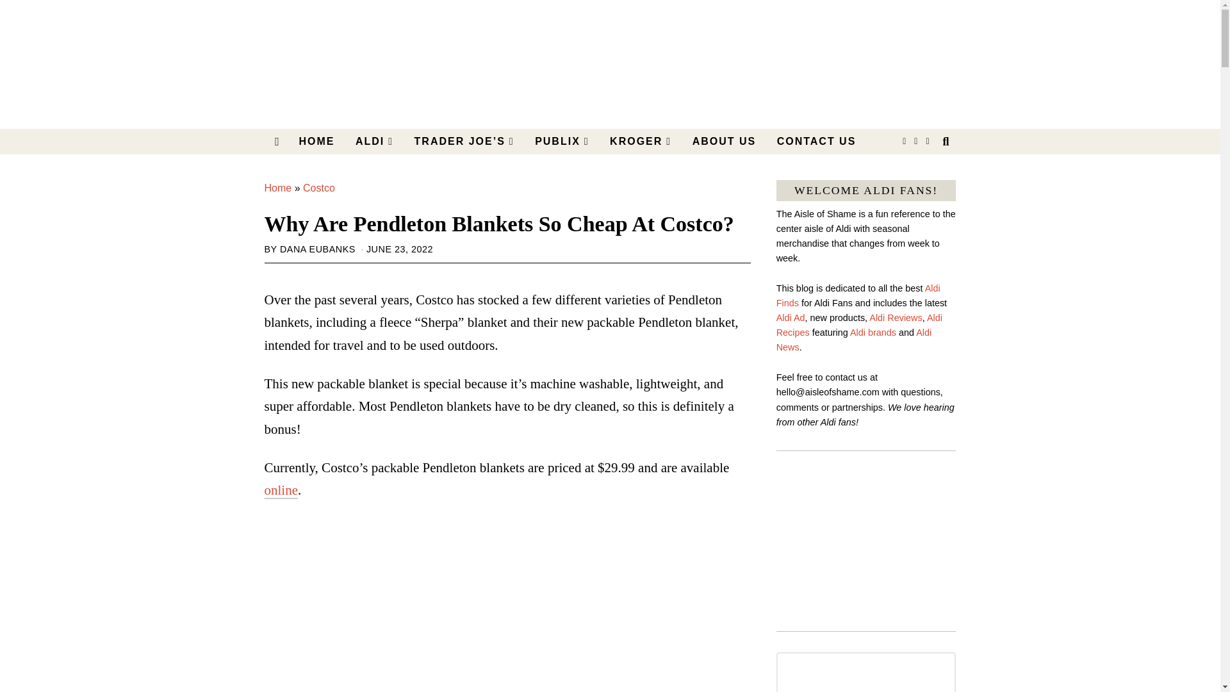  Describe the element at coordinates (278, 188) in the screenshot. I see `Home` at that location.